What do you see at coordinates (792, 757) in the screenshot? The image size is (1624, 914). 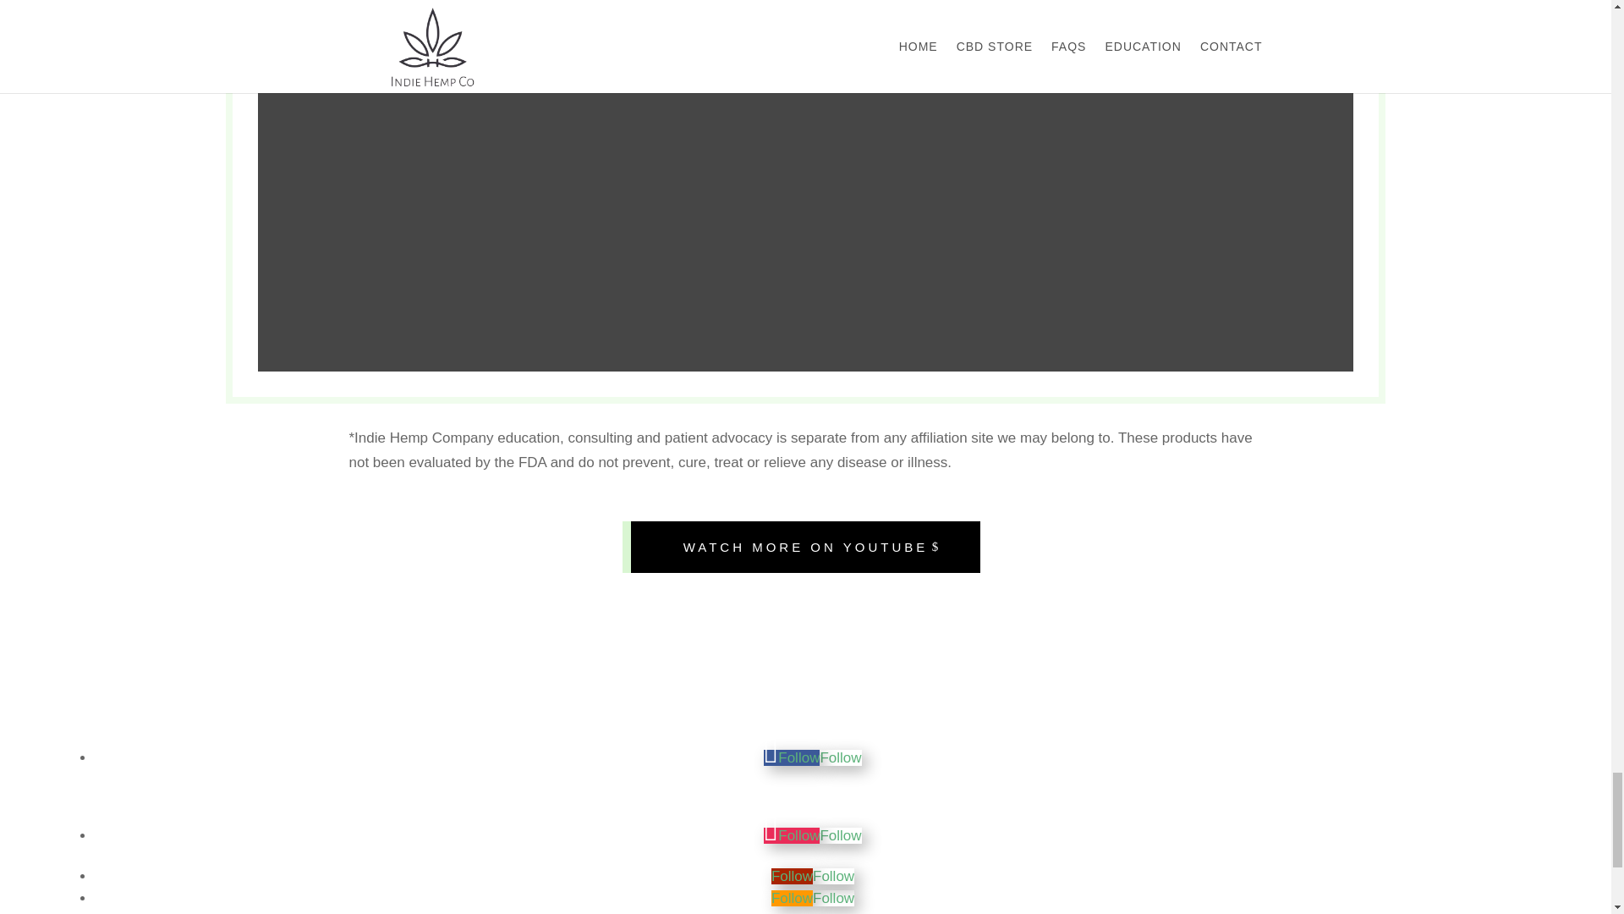 I see `Follow` at bounding box center [792, 757].